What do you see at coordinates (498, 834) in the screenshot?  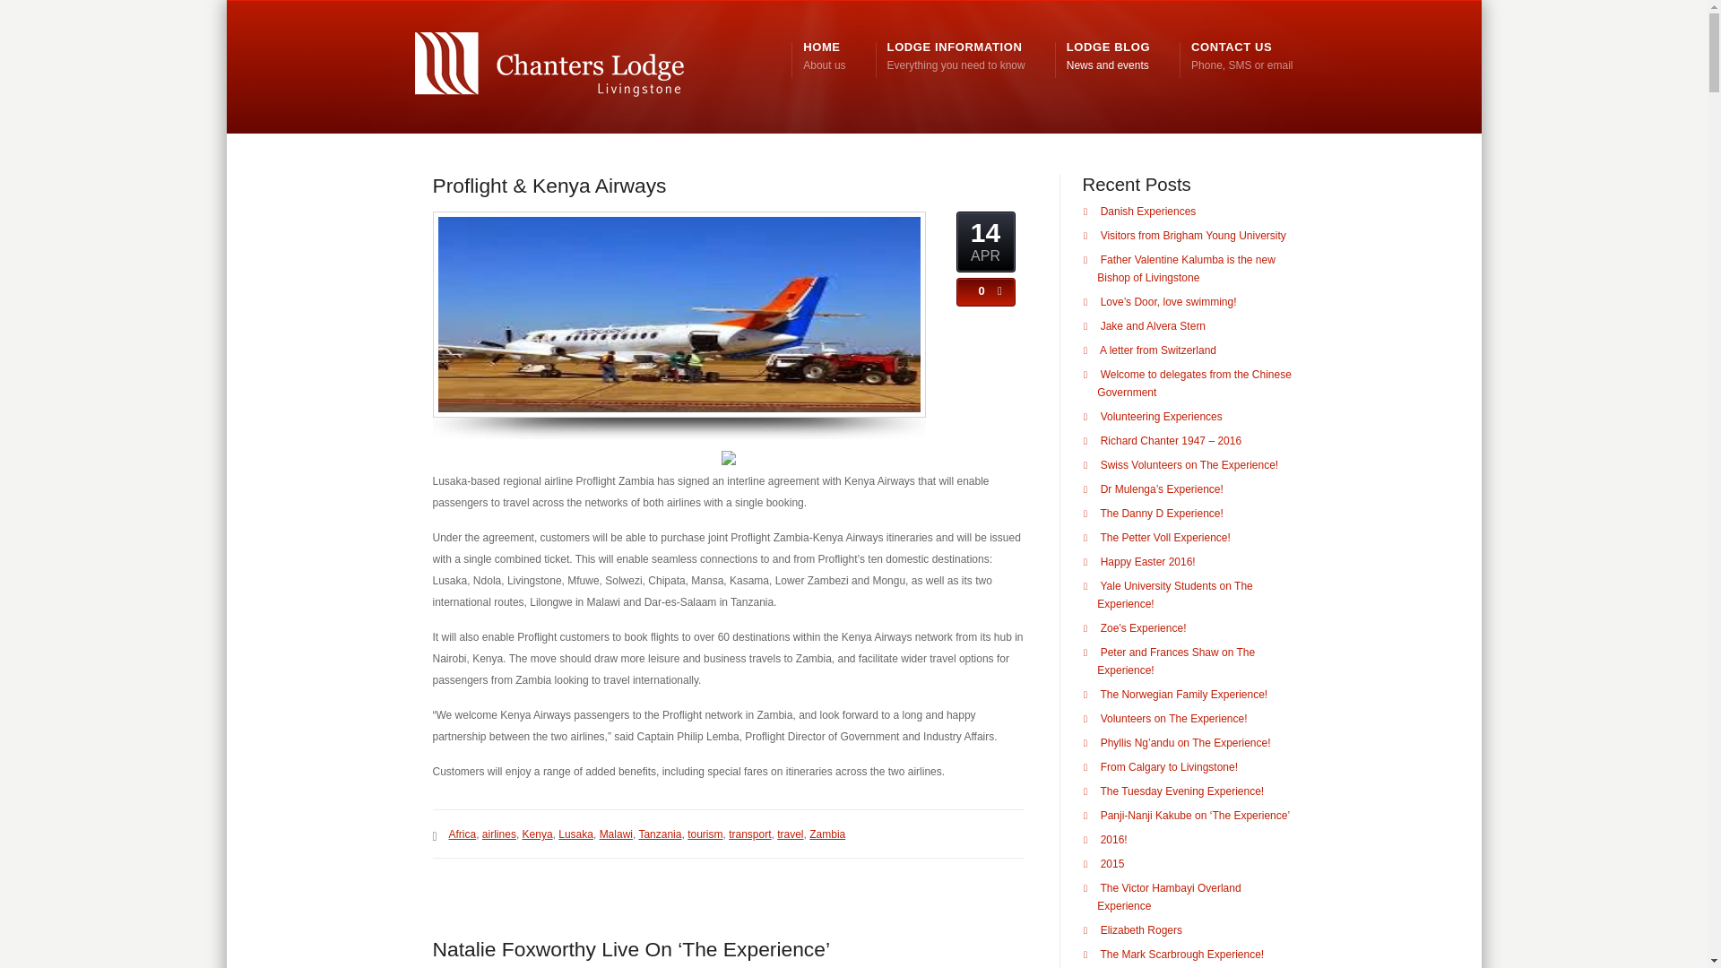 I see `Africa` at bounding box center [498, 834].